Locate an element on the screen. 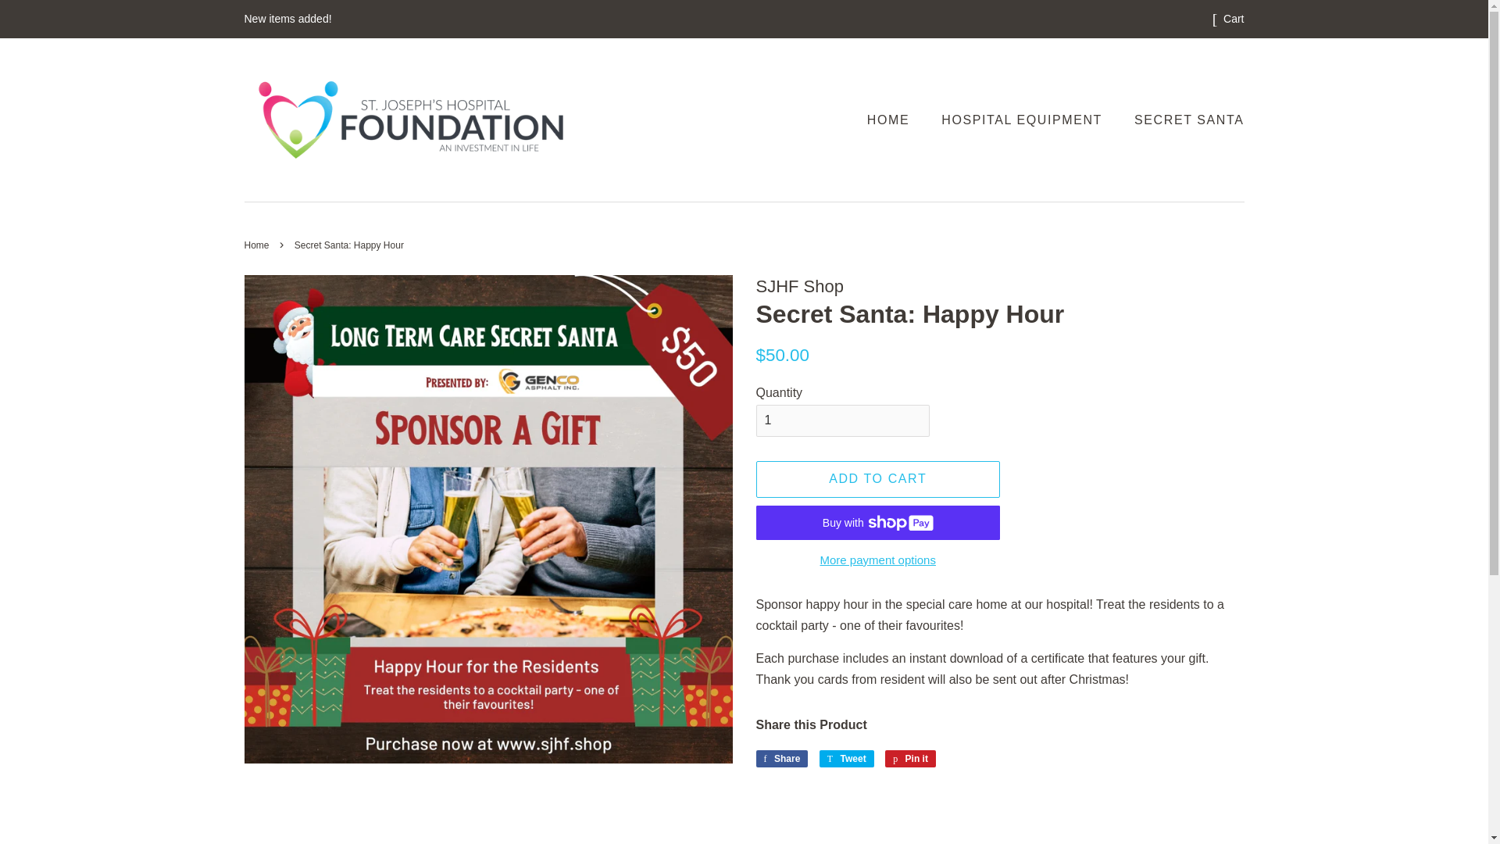 The height and width of the screenshot is (844, 1500). HOME is located at coordinates (895, 119).